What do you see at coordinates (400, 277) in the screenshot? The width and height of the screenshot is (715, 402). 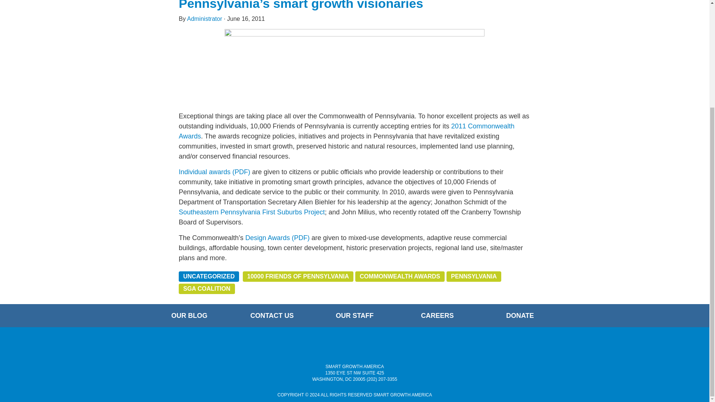 I see `COMMONWEALTH AWARDS` at bounding box center [400, 277].